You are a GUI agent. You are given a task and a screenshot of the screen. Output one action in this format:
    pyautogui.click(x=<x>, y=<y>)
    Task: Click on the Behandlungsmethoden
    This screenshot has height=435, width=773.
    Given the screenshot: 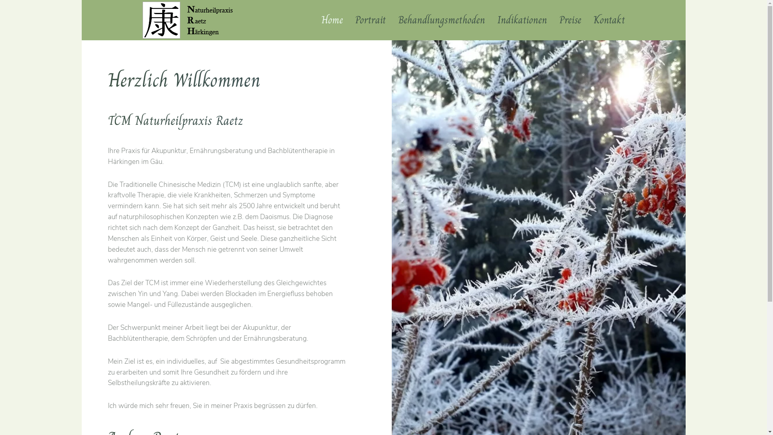 What is the action you would take?
    pyautogui.click(x=441, y=20)
    